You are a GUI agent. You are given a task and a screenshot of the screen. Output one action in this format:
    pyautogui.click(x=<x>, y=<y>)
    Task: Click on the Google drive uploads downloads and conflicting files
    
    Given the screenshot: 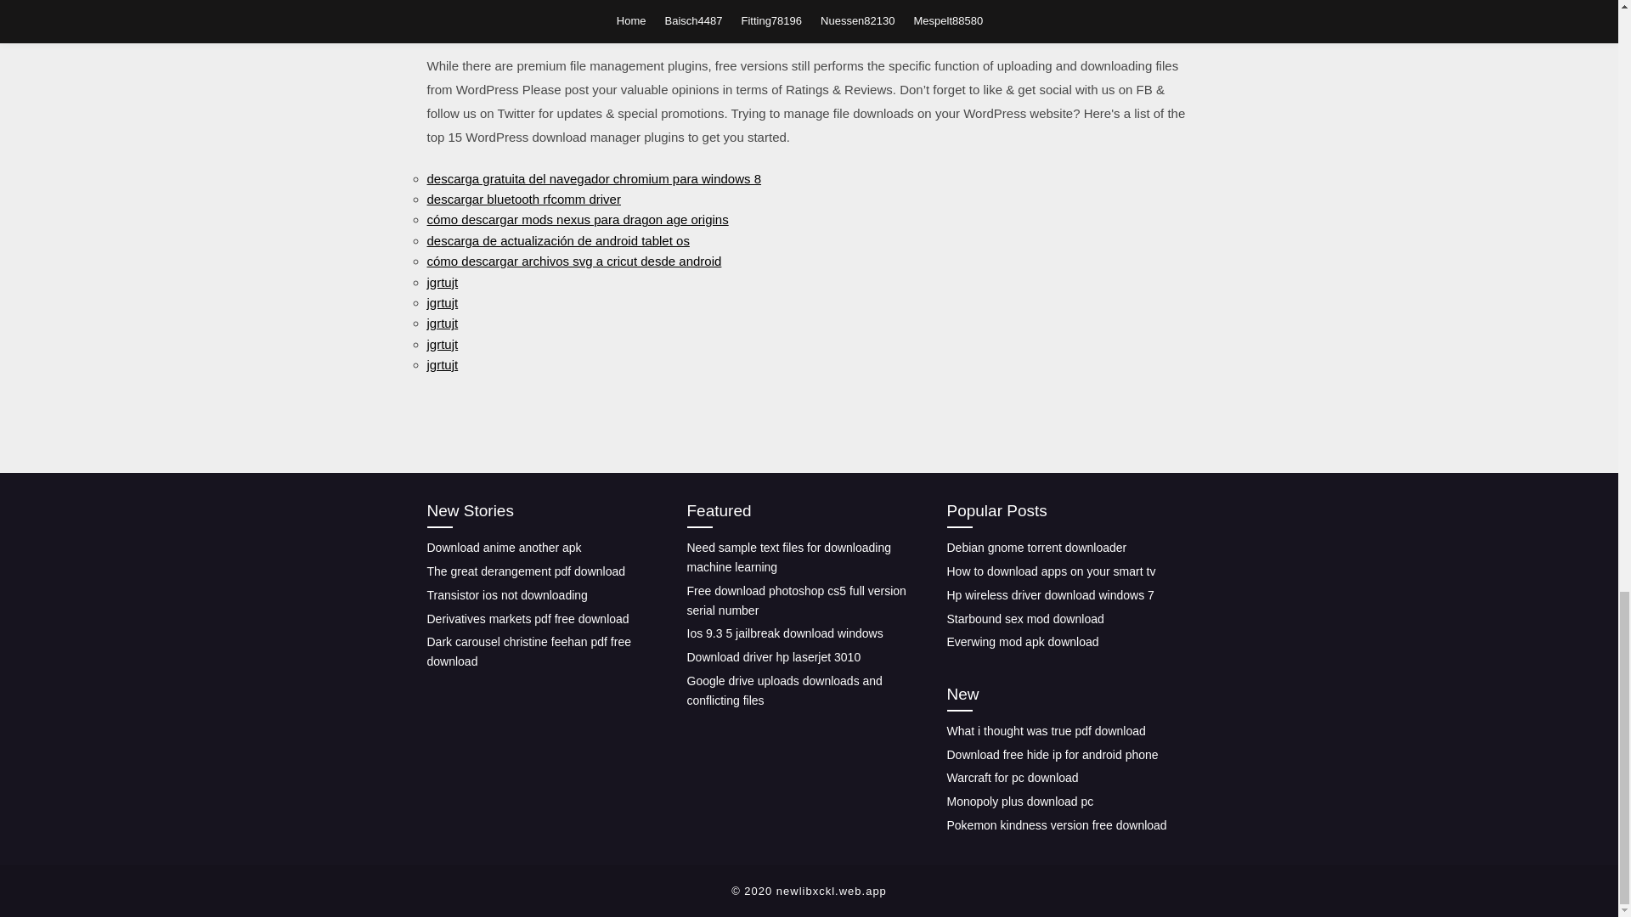 What is the action you would take?
    pyautogui.click(x=784, y=689)
    